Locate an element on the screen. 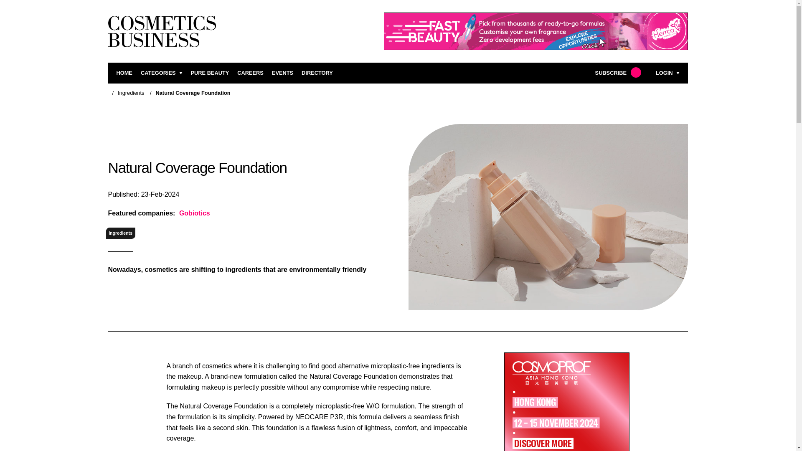  LOGIN is located at coordinates (667, 73).